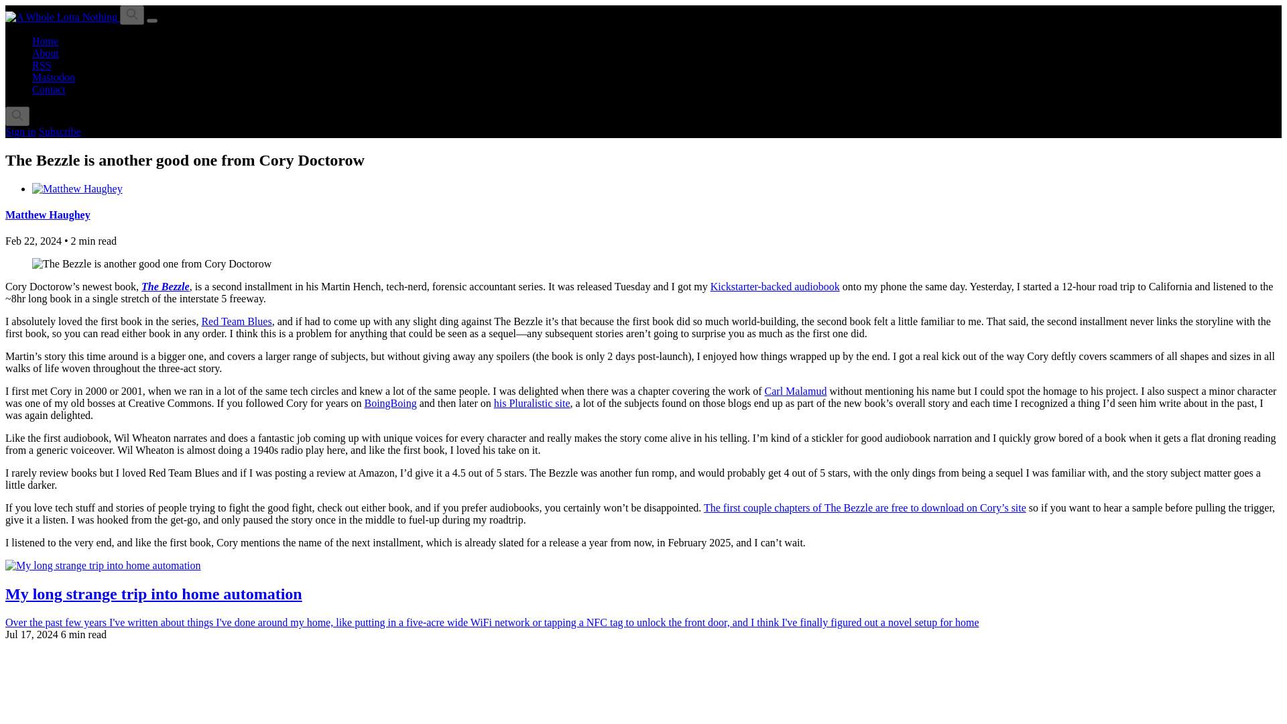 The height and width of the screenshot is (724, 1287). I want to click on Contact, so click(48, 89).